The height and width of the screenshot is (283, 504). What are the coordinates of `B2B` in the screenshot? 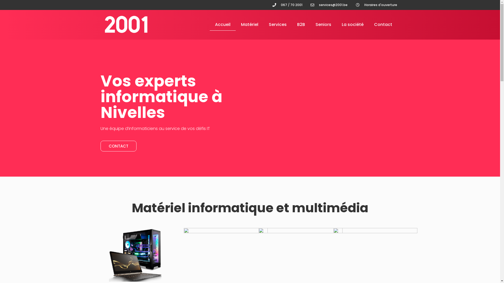 It's located at (301, 25).